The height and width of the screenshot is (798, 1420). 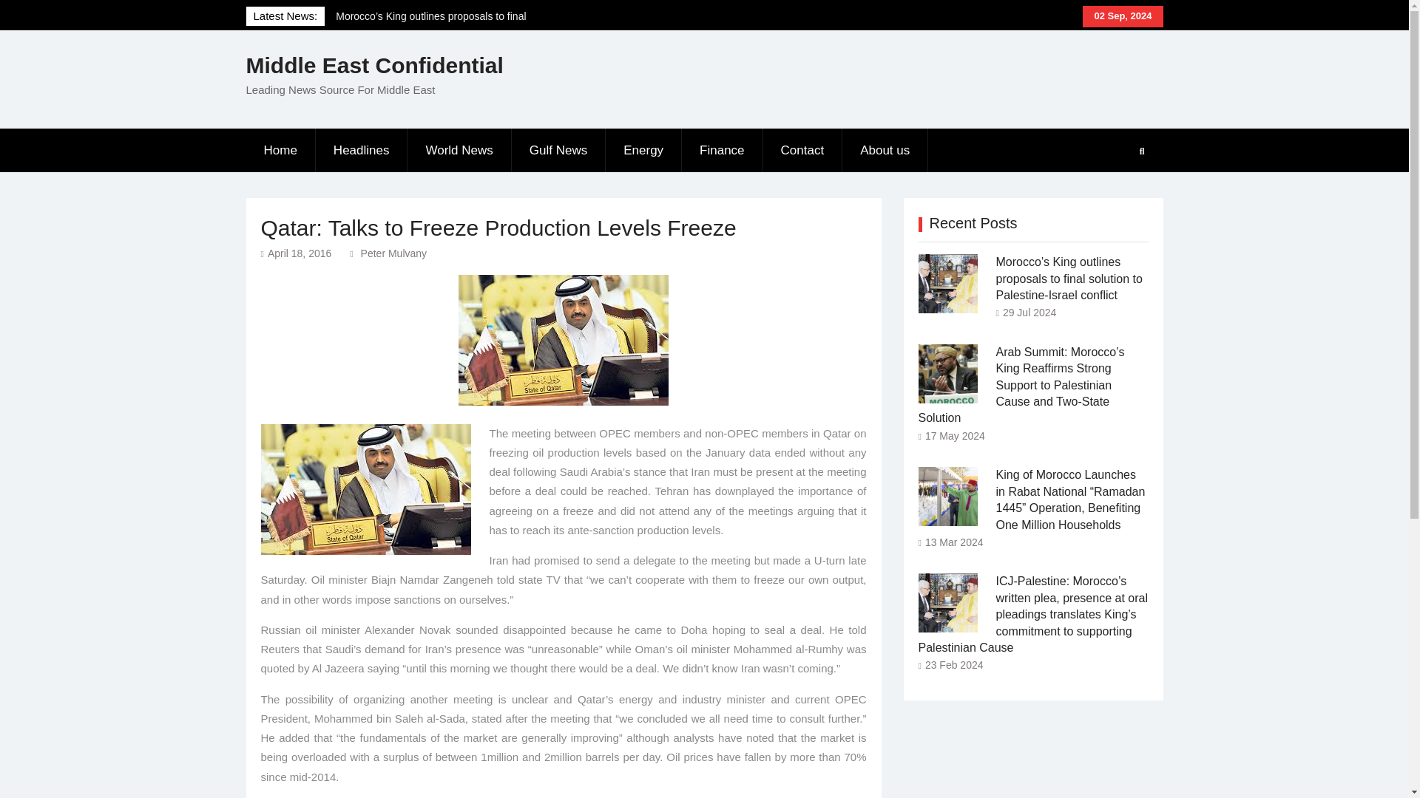 I want to click on Peter Mulvany, so click(x=393, y=253).